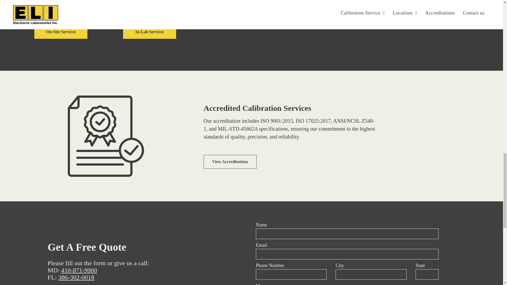 Image resolution: width=507 pixels, height=285 pixels. Describe the element at coordinates (149, 32) in the screenshot. I see `In-Lab Services` at that location.